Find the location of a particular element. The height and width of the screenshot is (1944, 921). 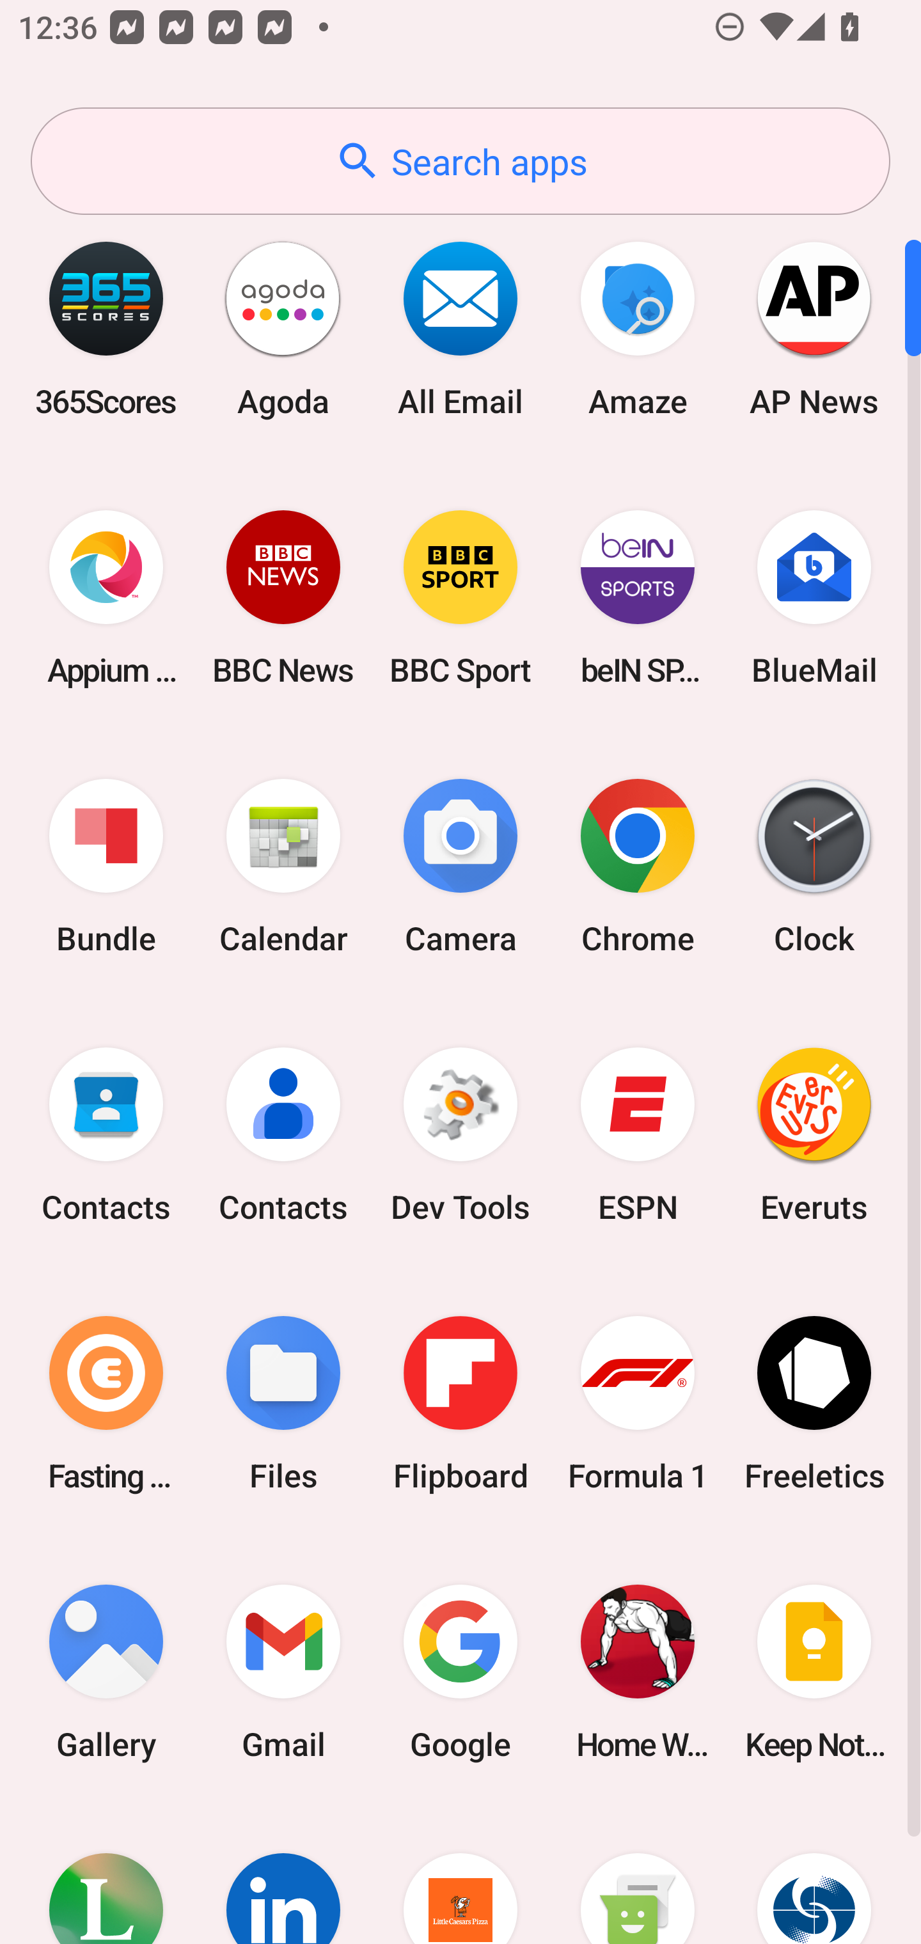

beIN SPORTS is located at coordinates (637, 597).